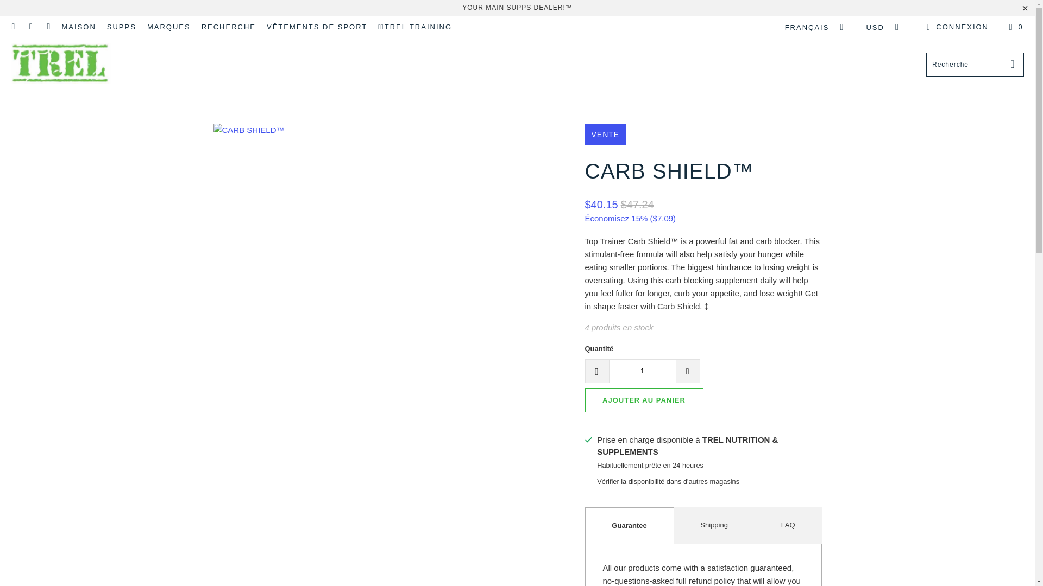 This screenshot has width=1043, height=586. I want to click on MAISON, so click(78, 27).